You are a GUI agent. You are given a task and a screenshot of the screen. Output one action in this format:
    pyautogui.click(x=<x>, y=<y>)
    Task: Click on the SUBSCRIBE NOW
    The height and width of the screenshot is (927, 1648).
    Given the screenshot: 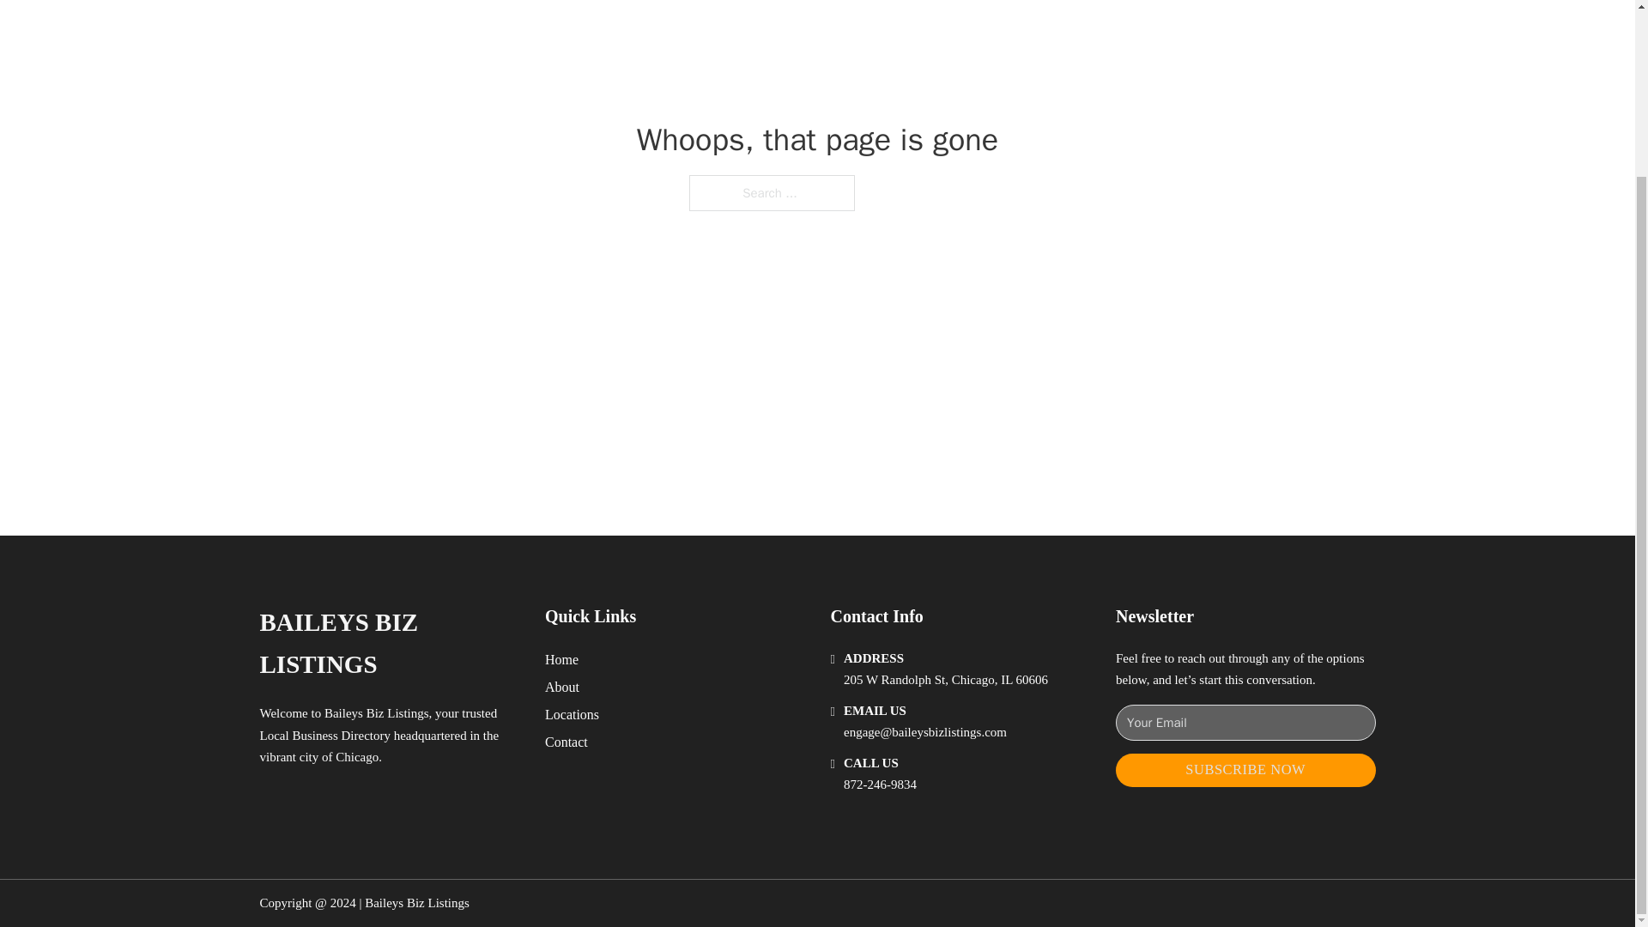 What is the action you would take?
    pyautogui.click(x=1245, y=770)
    